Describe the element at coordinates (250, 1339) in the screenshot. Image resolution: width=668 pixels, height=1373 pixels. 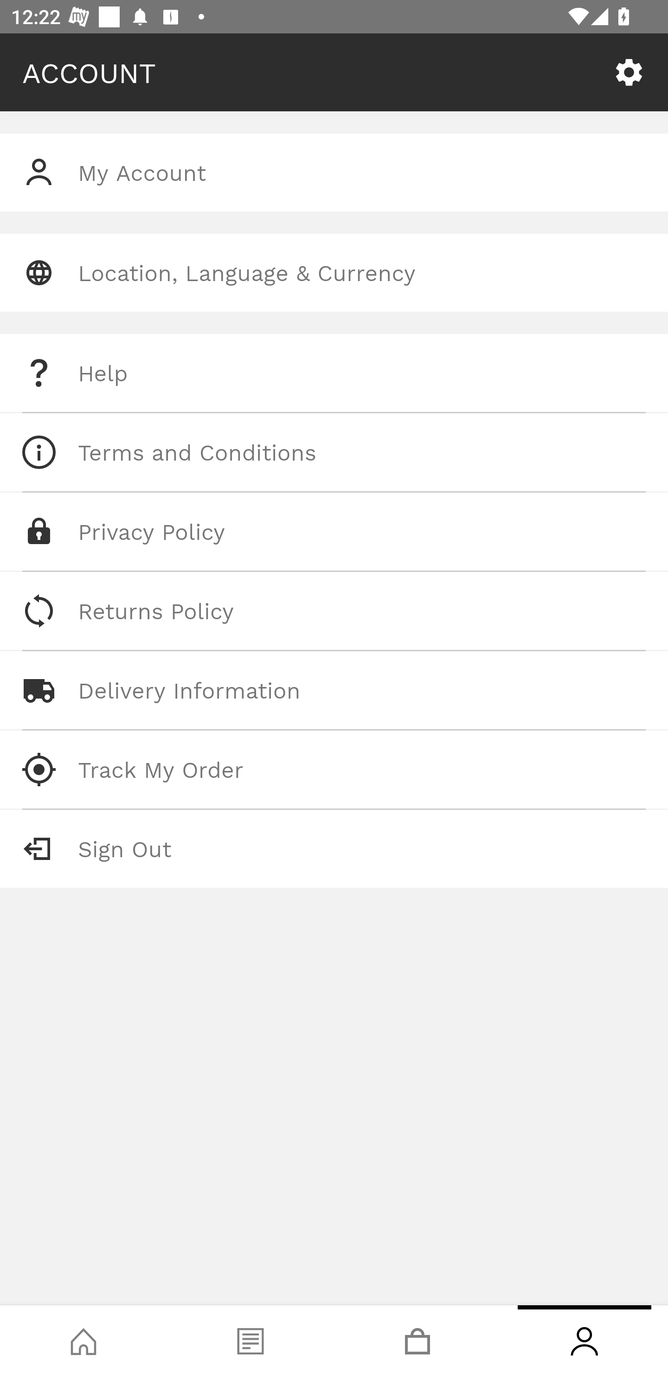
I see `Blog, tab, 2 of 4` at that location.